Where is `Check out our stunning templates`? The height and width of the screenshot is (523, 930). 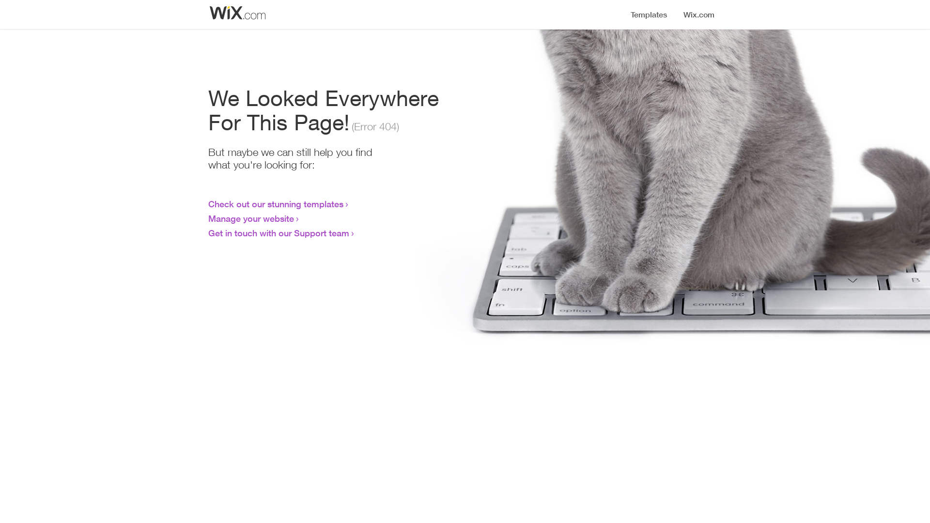 Check out our stunning templates is located at coordinates (276, 204).